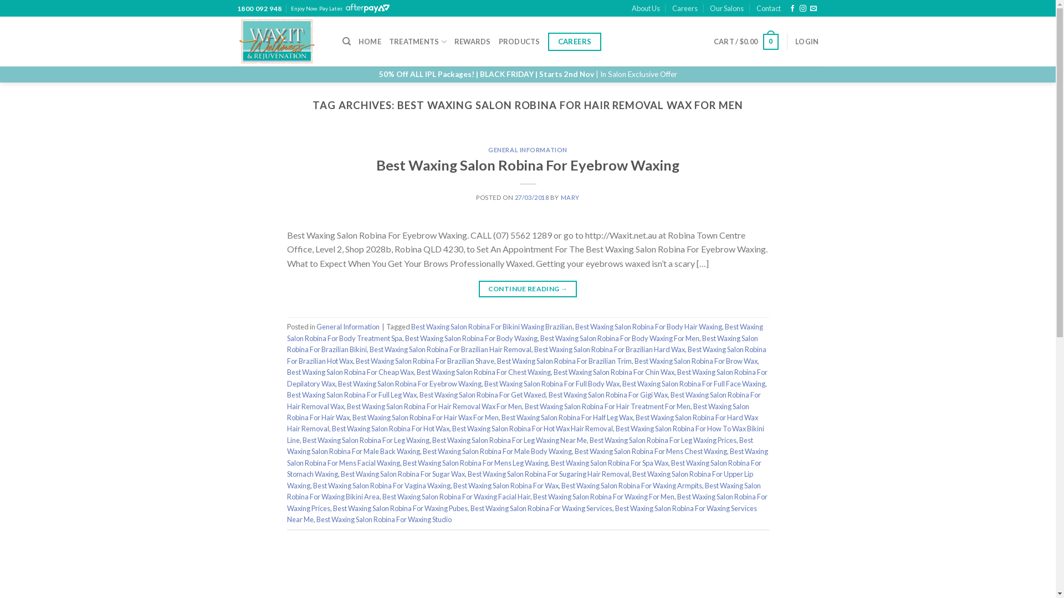 The height and width of the screenshot is (598, 1064). I want to click on Best Waxing Salon Robina For Chest Waxing, so click(484, 372).